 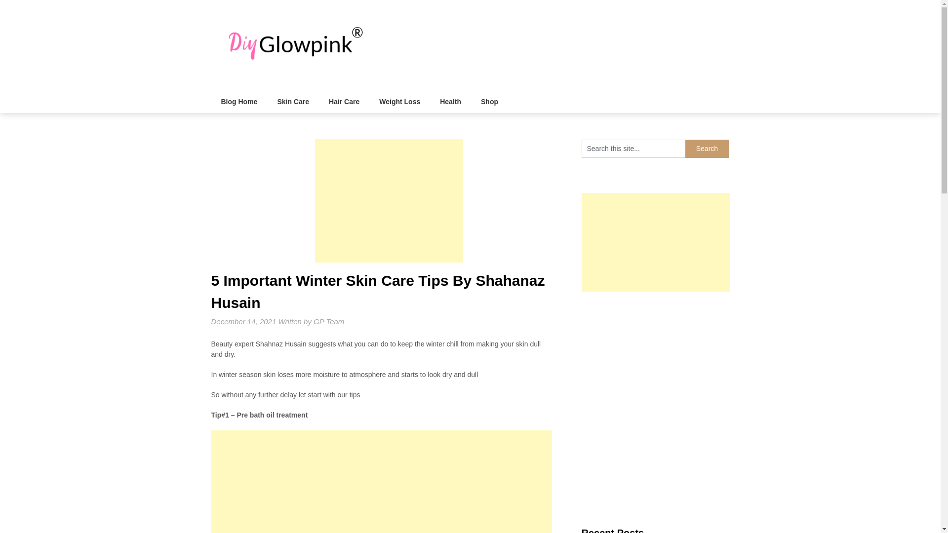 What do you see at coordinates (389, 200) in the screenshot?
I see `Advertisement` at bounding box center [389, 200].